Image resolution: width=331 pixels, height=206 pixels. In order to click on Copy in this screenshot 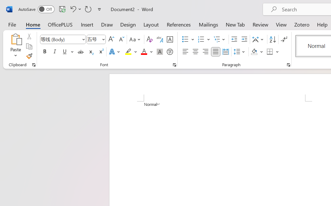, I will do `click(29, 46)`.